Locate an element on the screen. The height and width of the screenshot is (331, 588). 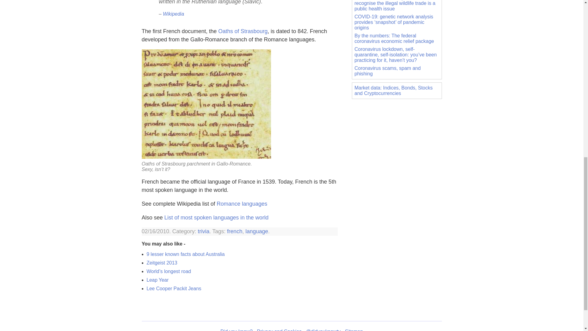
french is located at coordinates (235, 231).